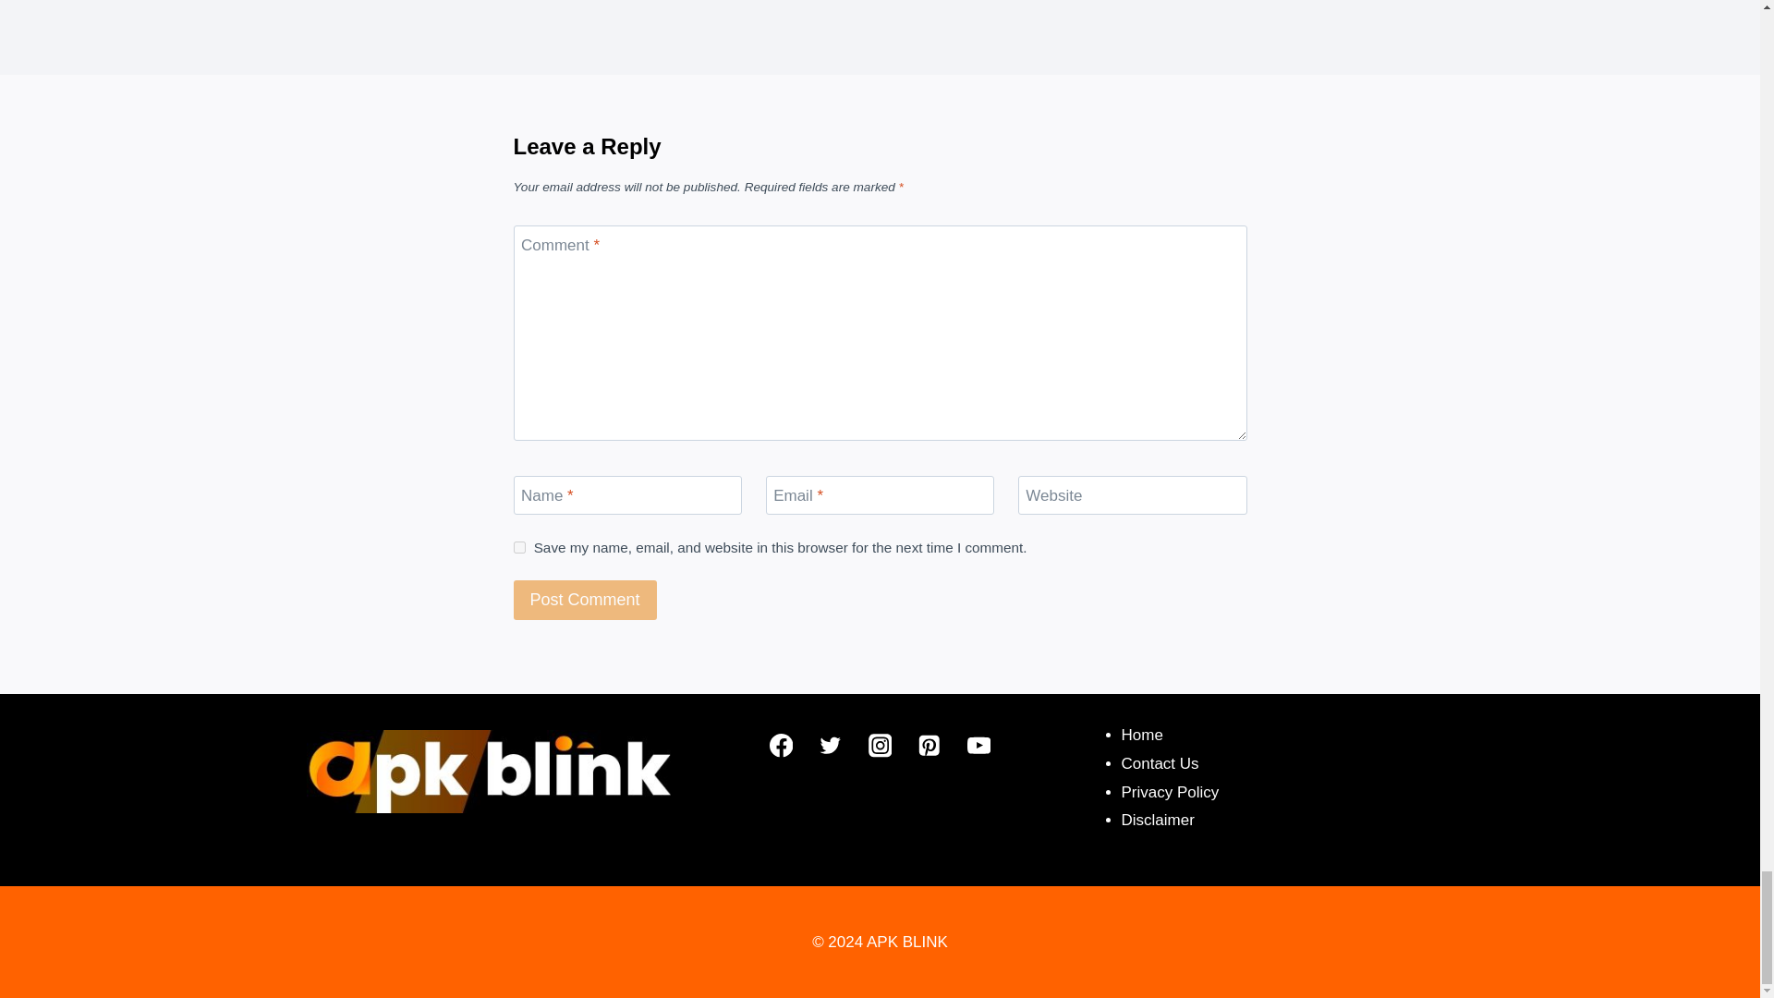 This screenshot has height=998, width=1774. Describe the element at coordinates (585, 599) in the screenshot. I see `Post Comment` at that location.